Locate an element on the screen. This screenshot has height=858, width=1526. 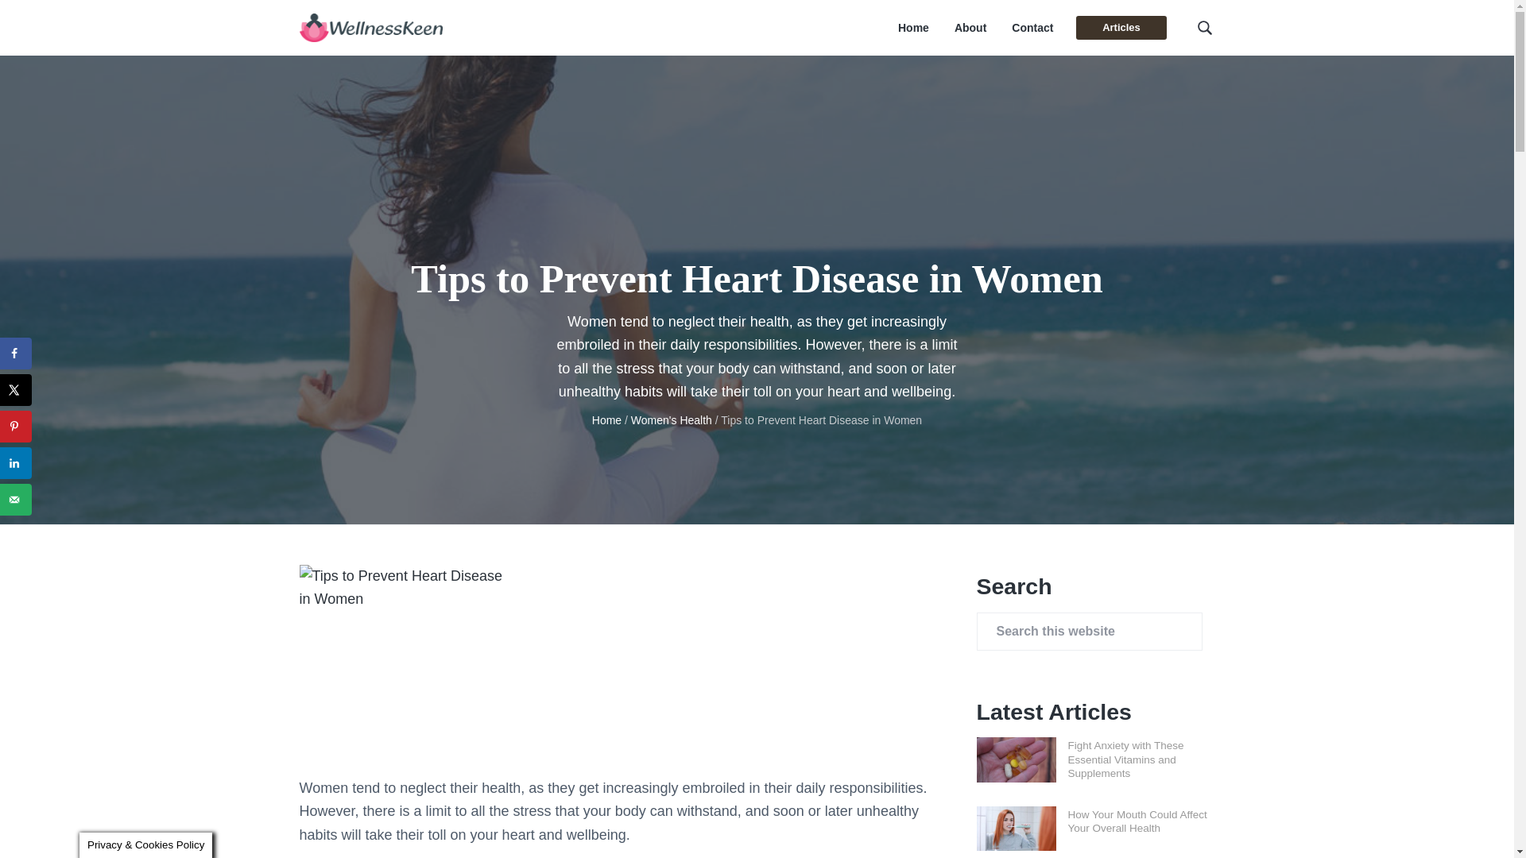
Home is located at coordinates (606, 419).